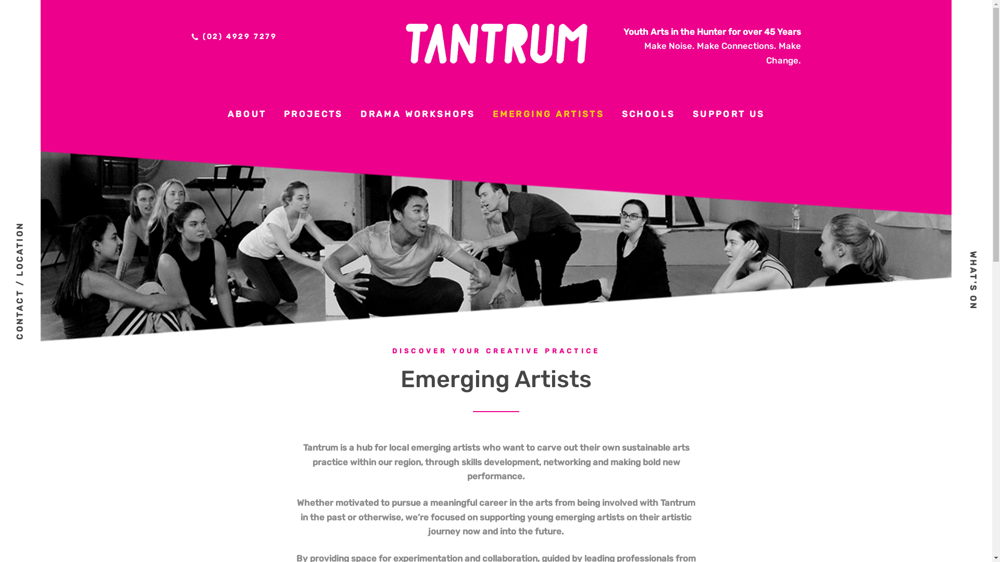 This screenshot has height=562, width=1000. What do you see at coordinates (314, 114) in the screenshot?
I see `PROJECTS` at bounding box center [314, 114].